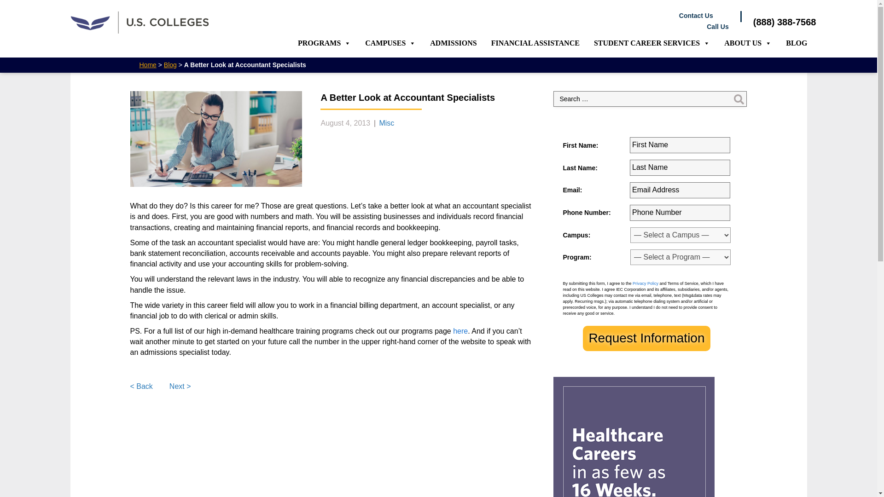 The height and width of the screenshot is (497, 884). What do you see at coordinates (652, 43) in the screenshot?
I see `STUDENT CAREER SERVICES` at bounding box center [652, 43].